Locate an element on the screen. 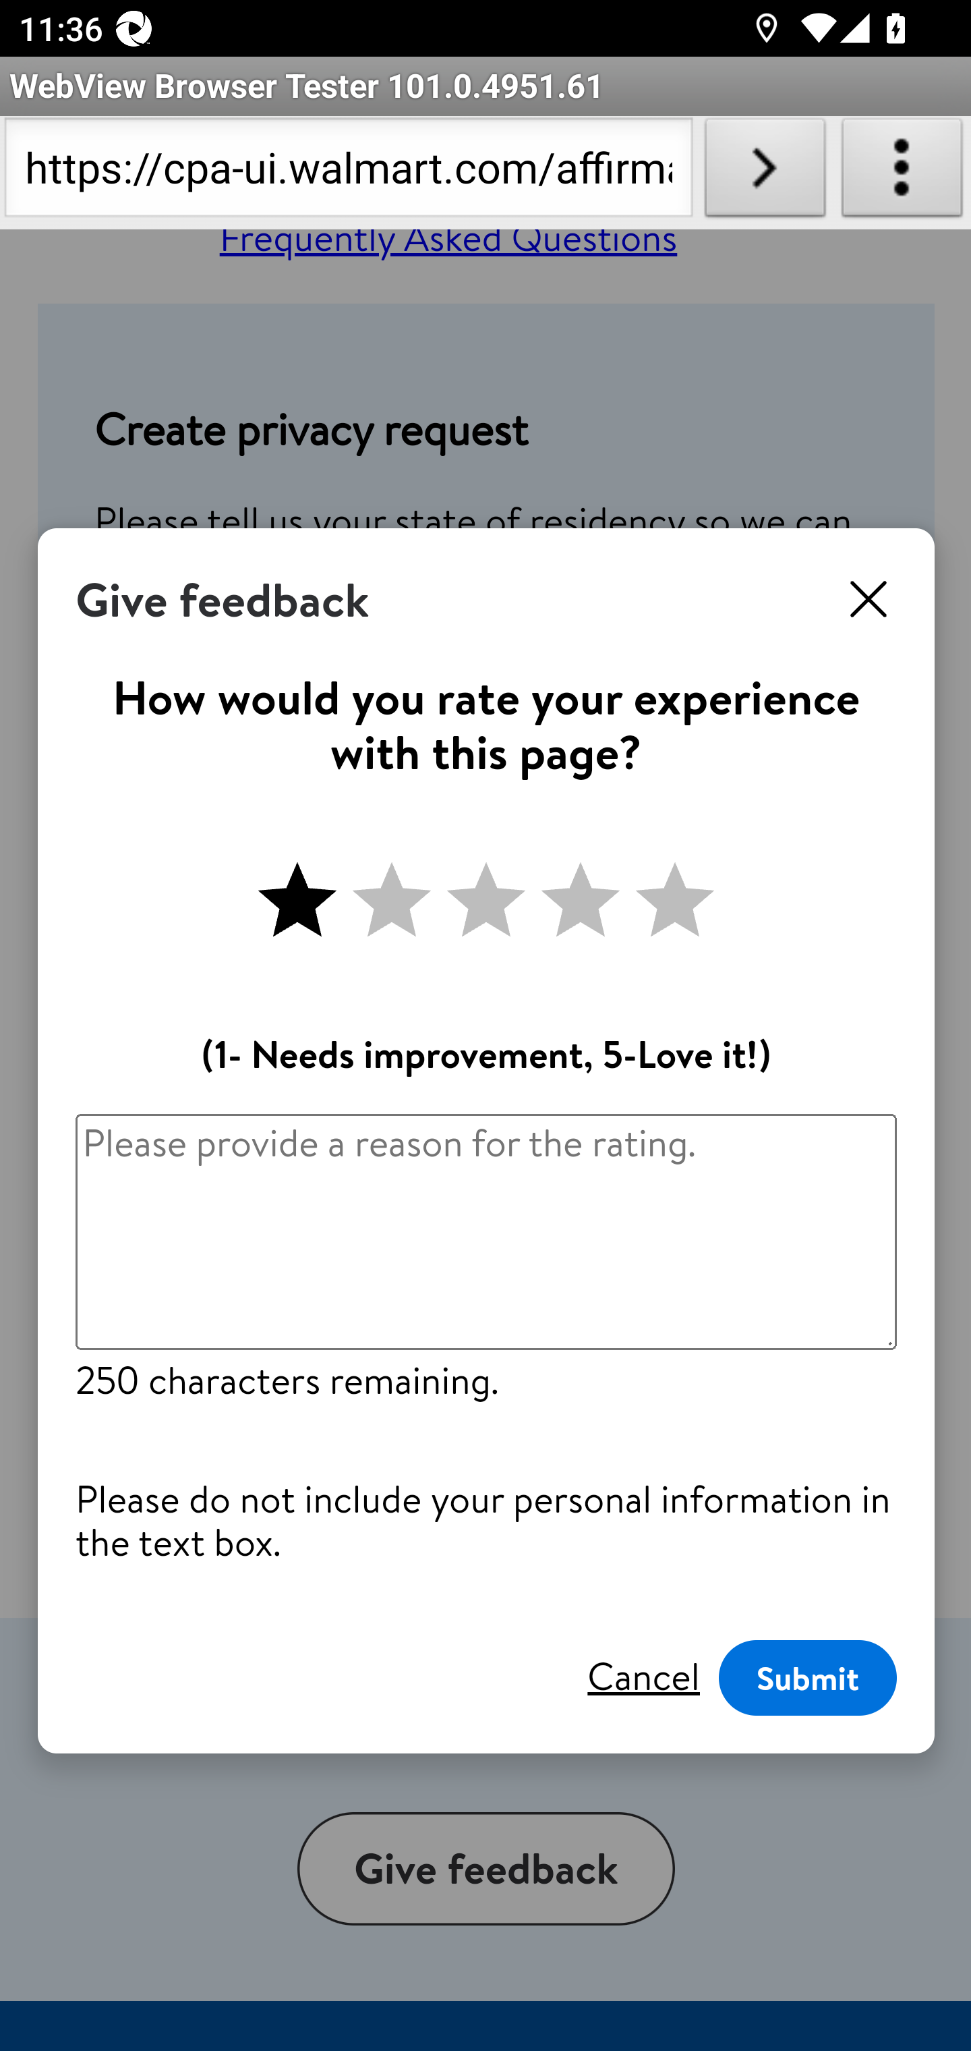 The height and width of the screenshot is (2051, 971). Cancel is located at coordinates (643, 1677).